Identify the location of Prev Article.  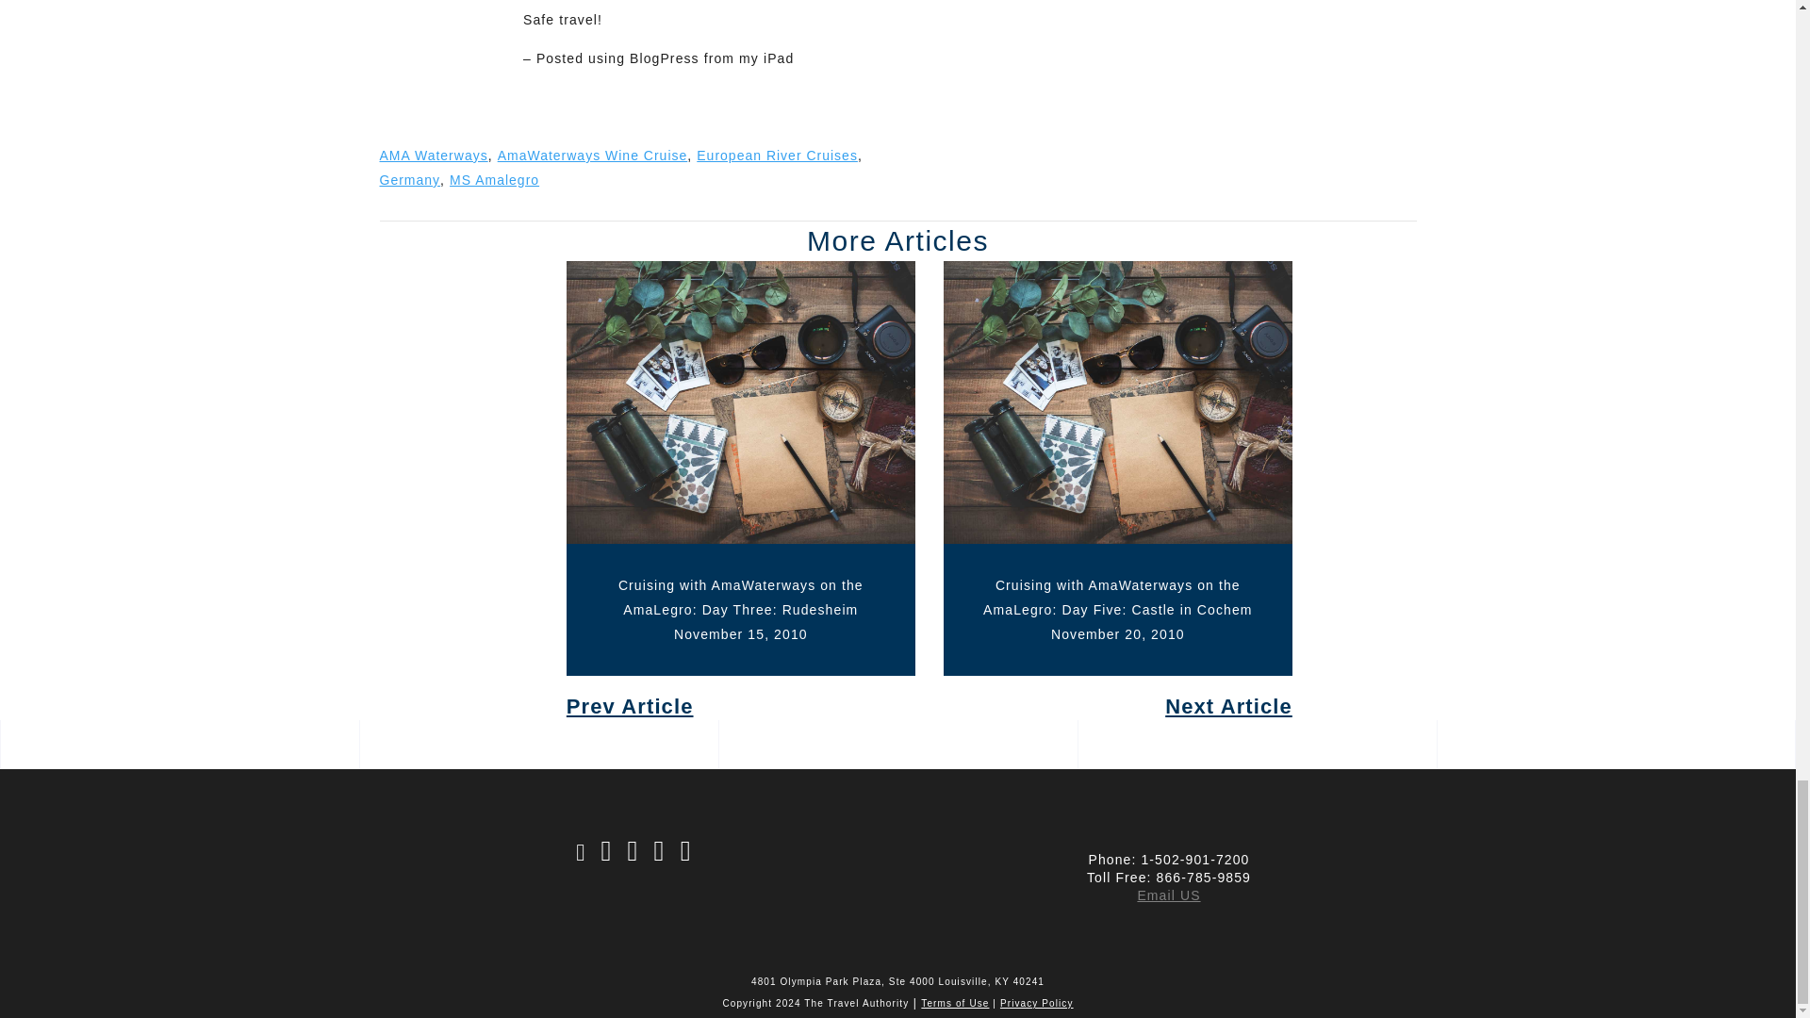
(741, 706).